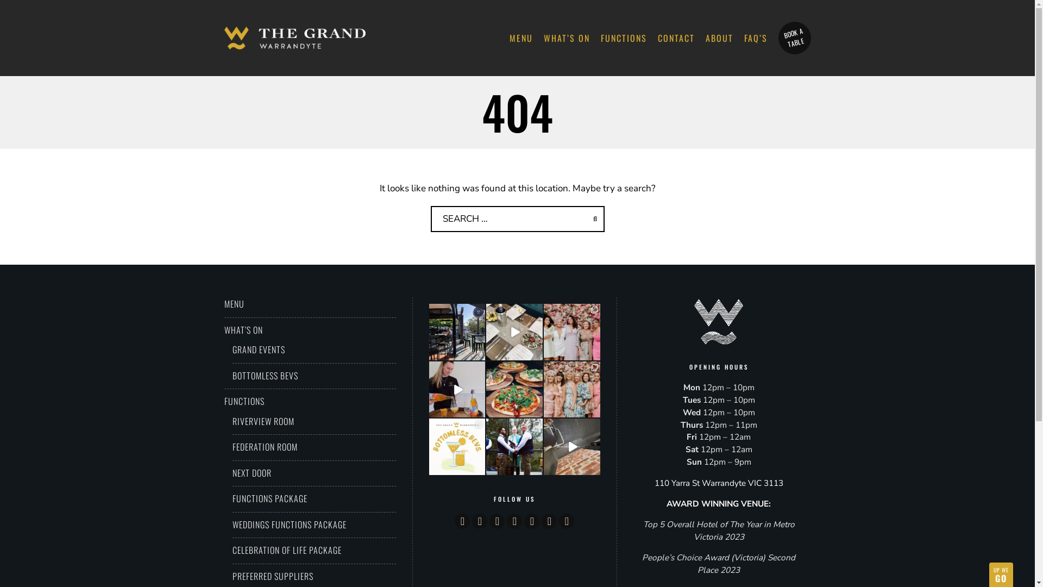  Describe the element at coordinates (244, 401) in the screenshot. I see `FUNCTIONS` at that location.